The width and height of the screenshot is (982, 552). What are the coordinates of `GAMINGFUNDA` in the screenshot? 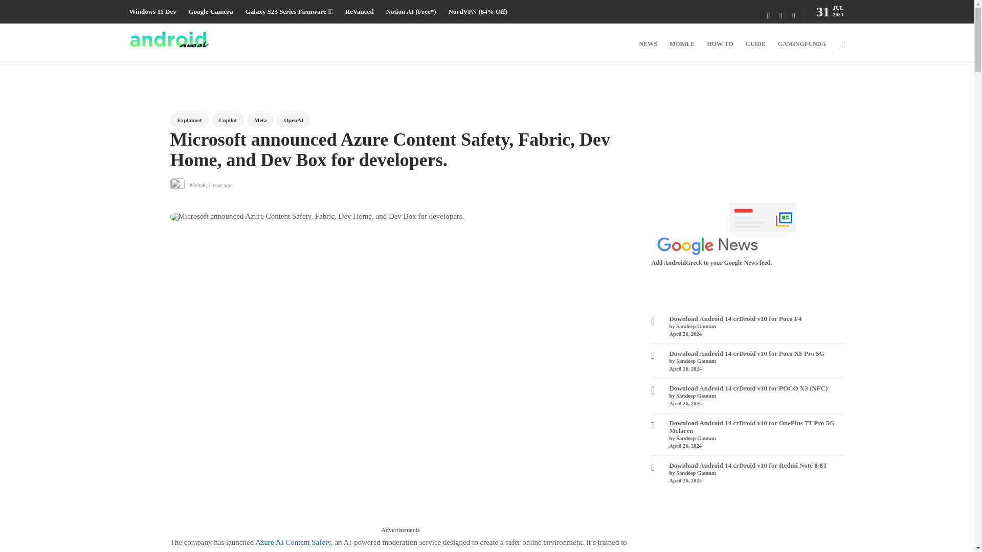 It's located at (801, 44).